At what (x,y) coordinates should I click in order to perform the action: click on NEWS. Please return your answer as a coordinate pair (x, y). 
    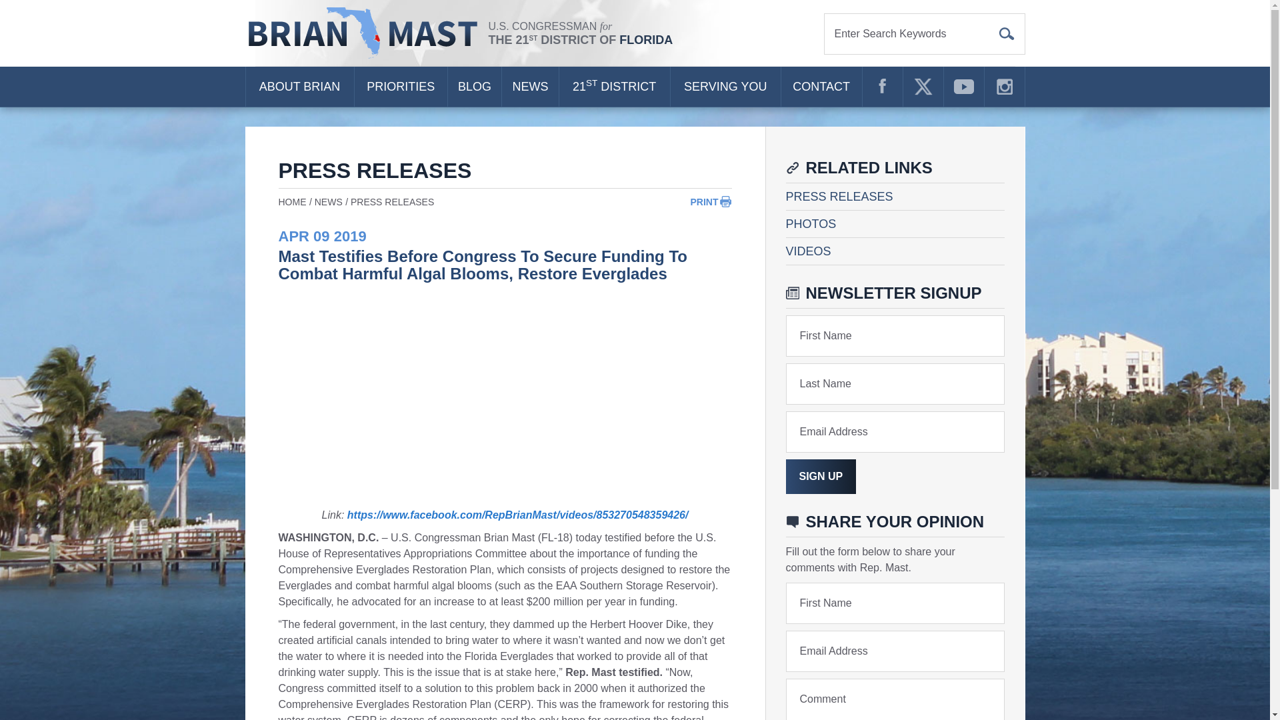
    Looking at the image, I should click on (529, 87).